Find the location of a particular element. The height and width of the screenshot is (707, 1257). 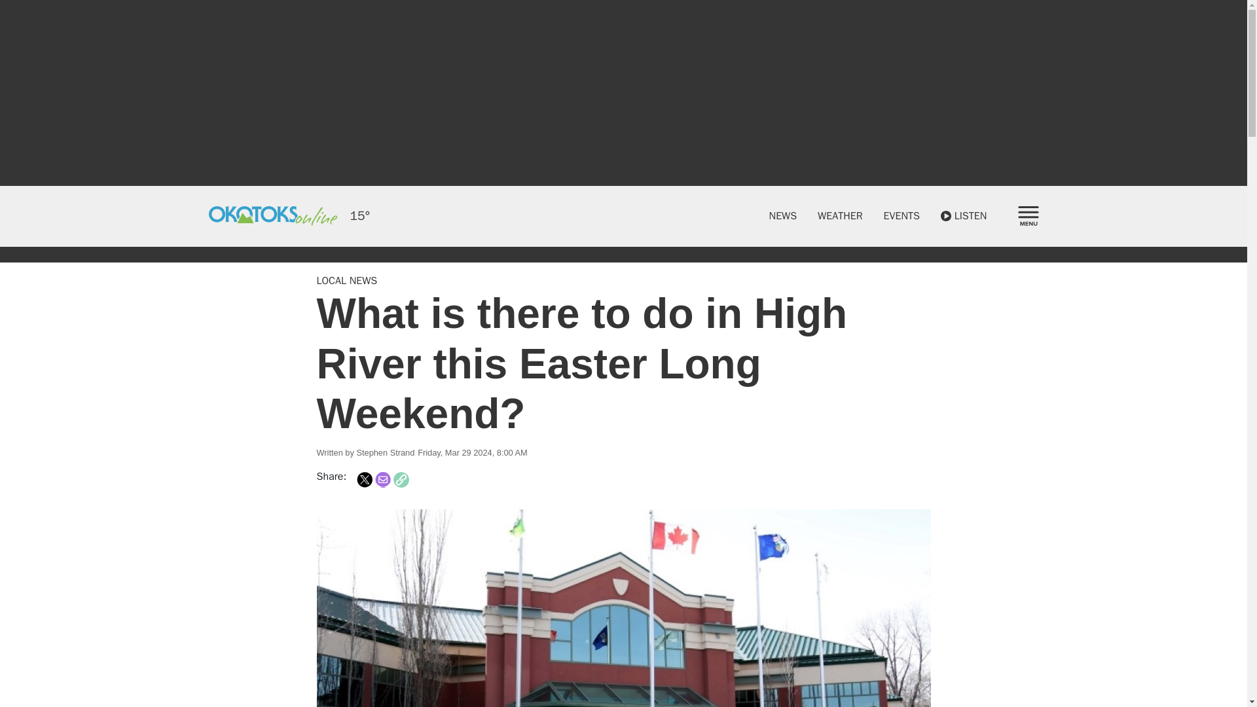

Share to Email is located at coordinates (382, 480).